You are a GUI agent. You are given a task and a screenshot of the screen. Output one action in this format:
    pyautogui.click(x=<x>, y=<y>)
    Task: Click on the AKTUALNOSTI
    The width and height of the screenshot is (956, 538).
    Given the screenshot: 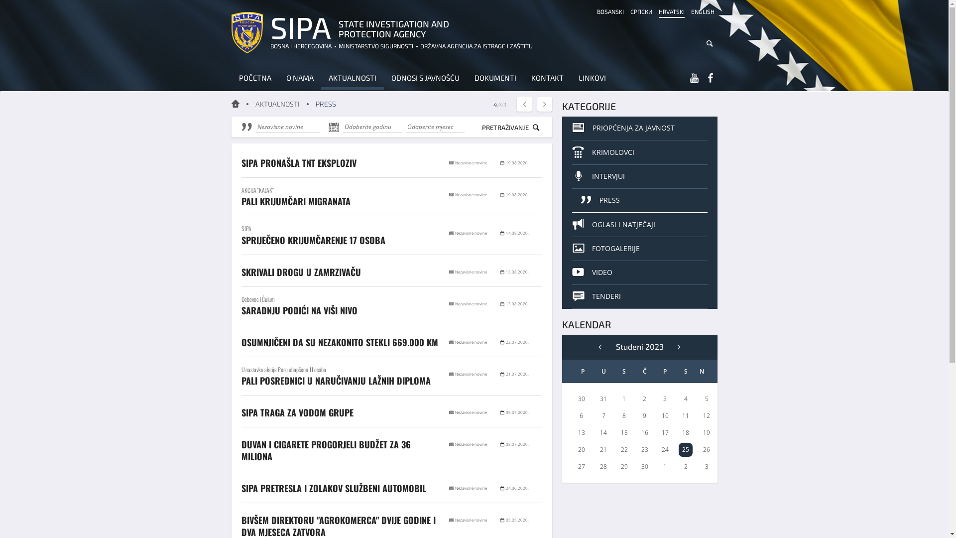 What is the action you would take?
    pyautogui.click(x=277, y=104)
    